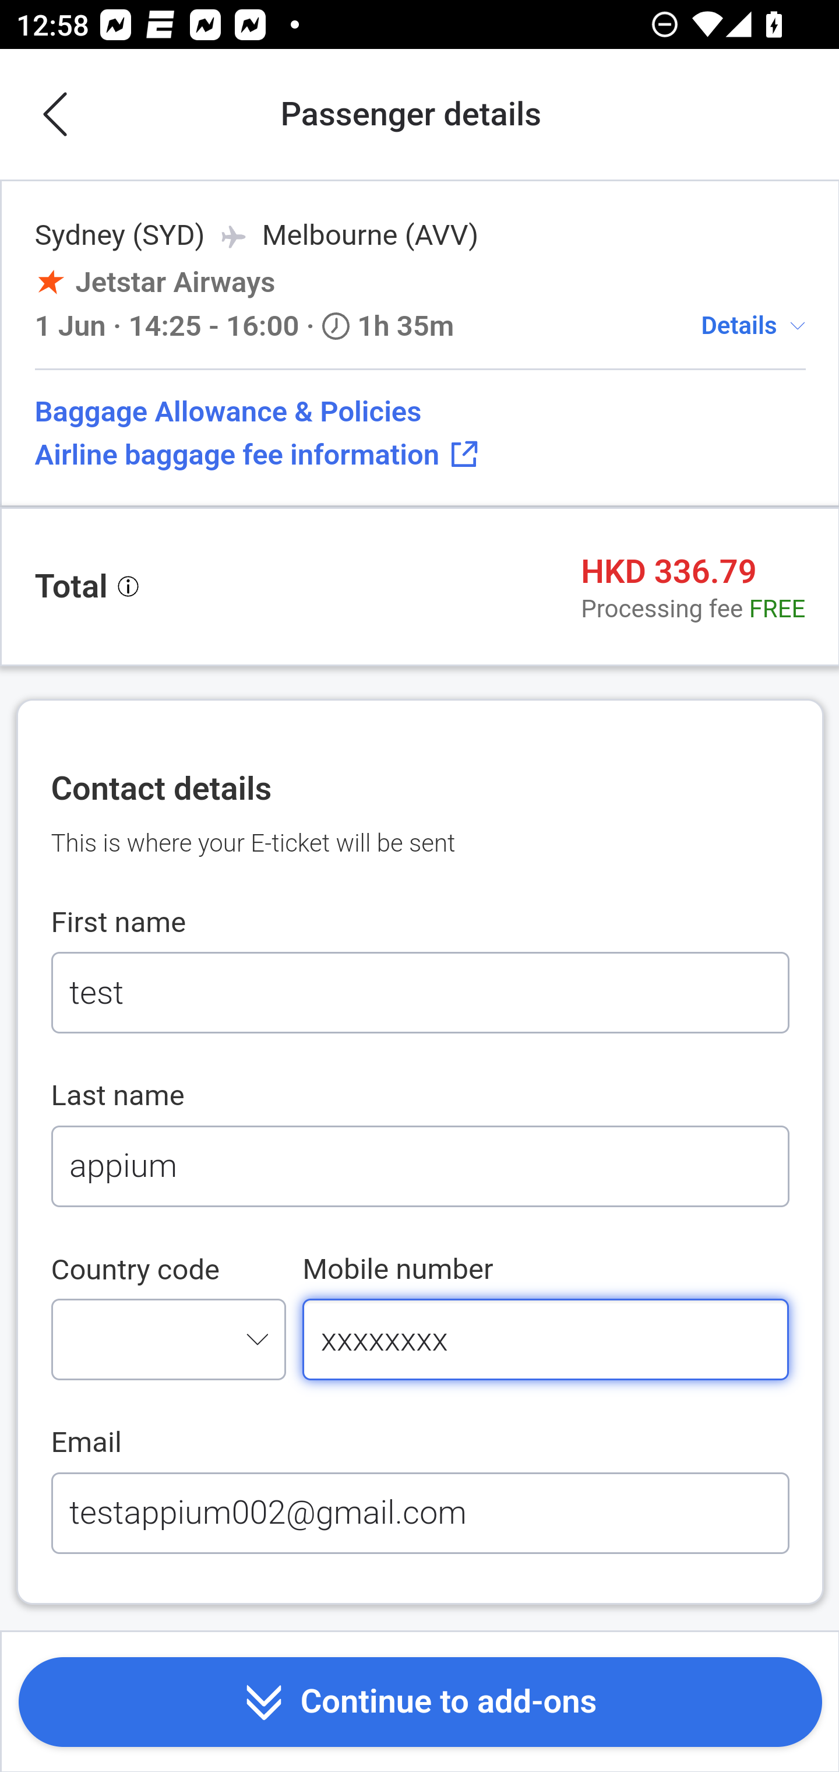  Describe the element at coordinates (419, 993) in the screenshot. I see `test` at that location.